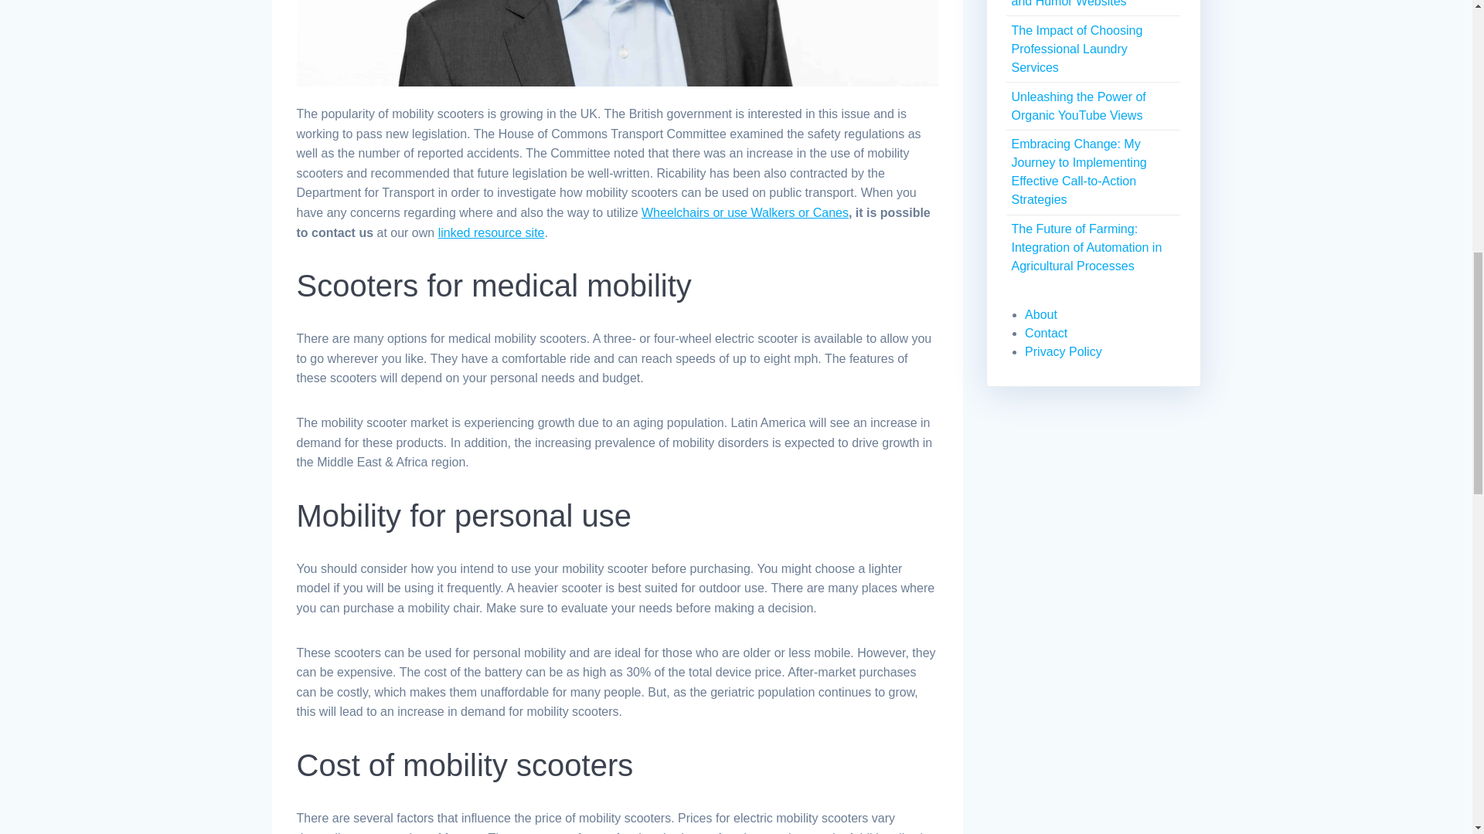 This screenshot has width=1484, height=834. What do you see at coordinates (745, 212) in the screenshot?
I see `Wheelchairs or use Walkers or Canes` at bounding box center [745, 212].